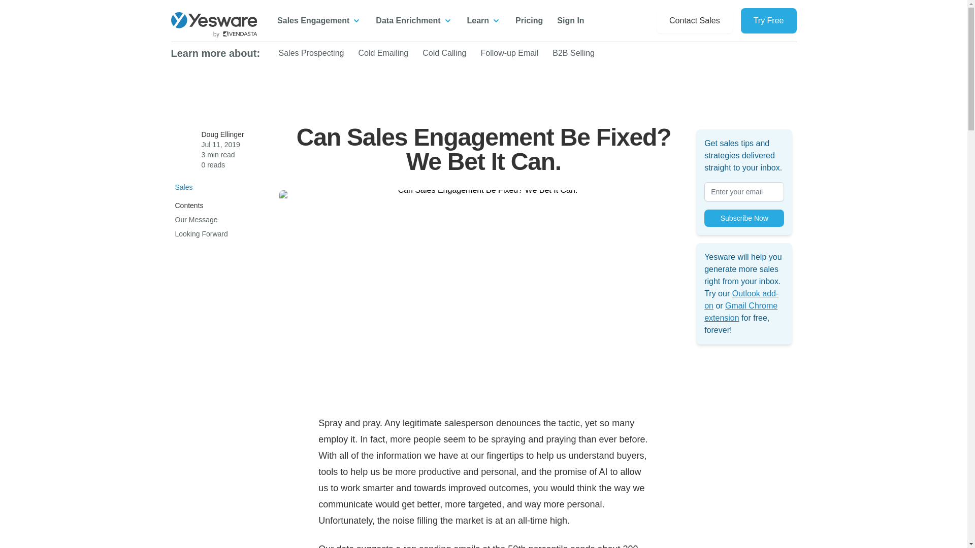  Describe the element at coordinates (695, 20) in the screenshot. I see `Contact Sales` at that location.